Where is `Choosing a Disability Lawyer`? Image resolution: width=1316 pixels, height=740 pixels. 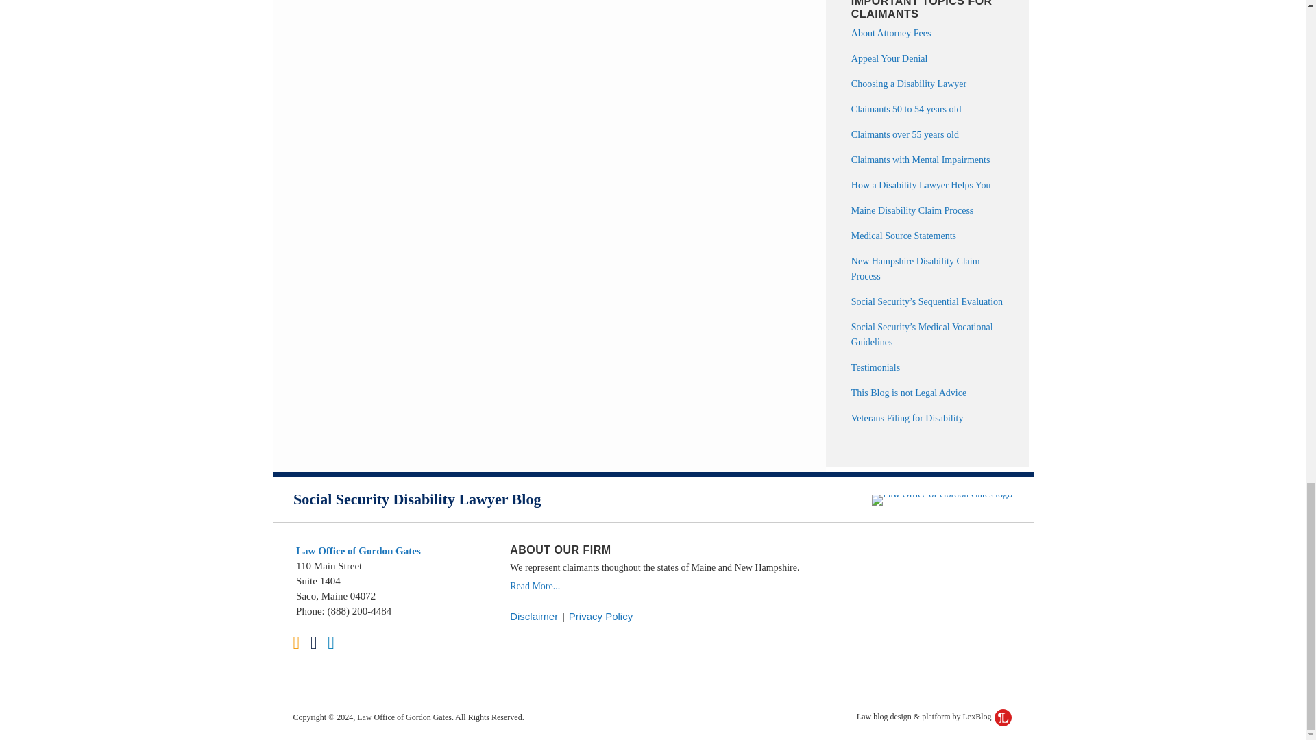
Choosing a Disability Lawyer is located at coordinates (909, 84).